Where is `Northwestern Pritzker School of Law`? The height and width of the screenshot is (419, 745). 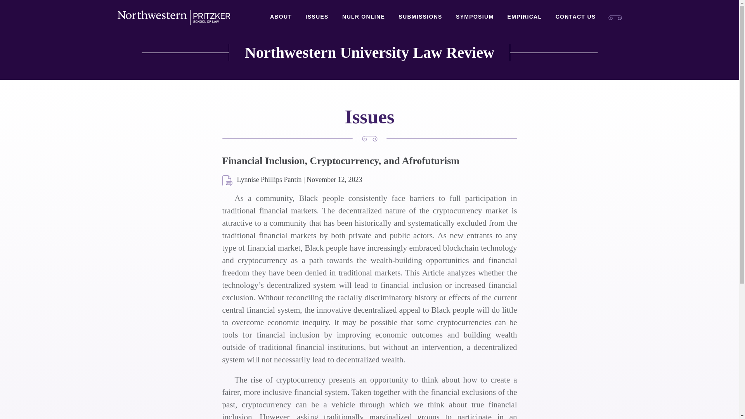 Northwestern Pritzker School of Law is located at coordinates (173, 17).